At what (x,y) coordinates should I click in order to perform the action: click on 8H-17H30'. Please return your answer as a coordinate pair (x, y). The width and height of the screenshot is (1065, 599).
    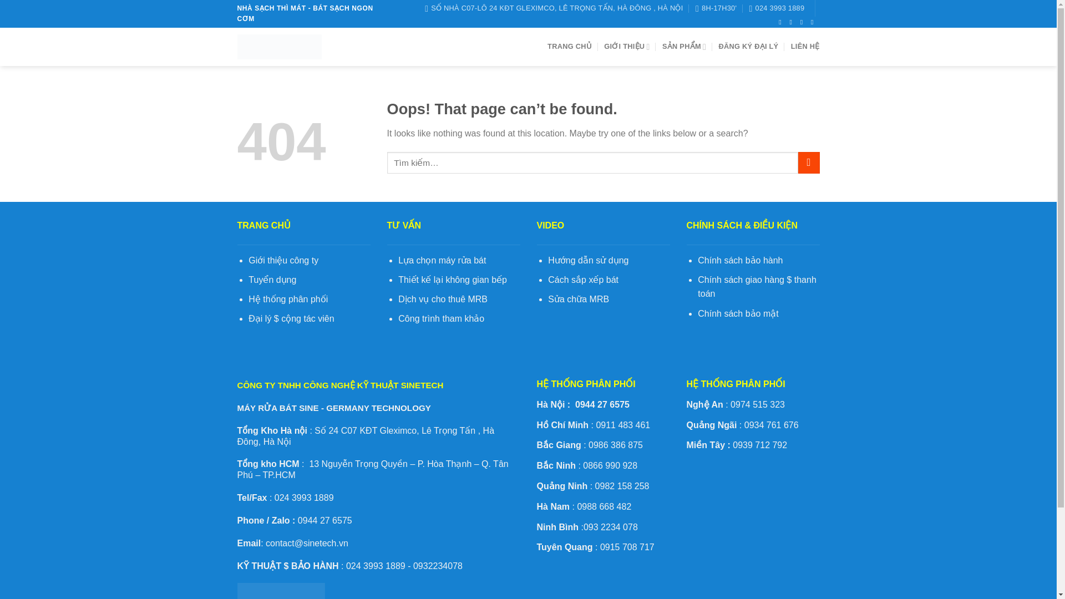
    Looking at the image, I should click on (716, 8).